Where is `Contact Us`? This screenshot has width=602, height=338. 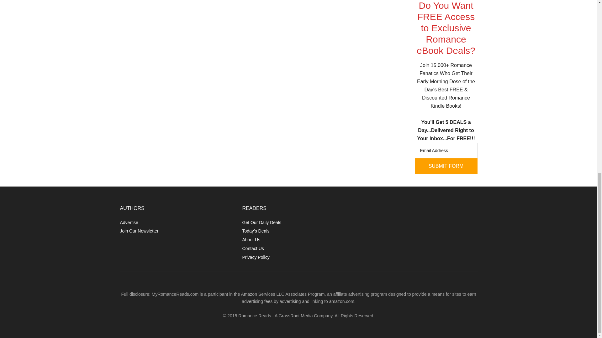
Contact Us is located at coordinates (253, 248).